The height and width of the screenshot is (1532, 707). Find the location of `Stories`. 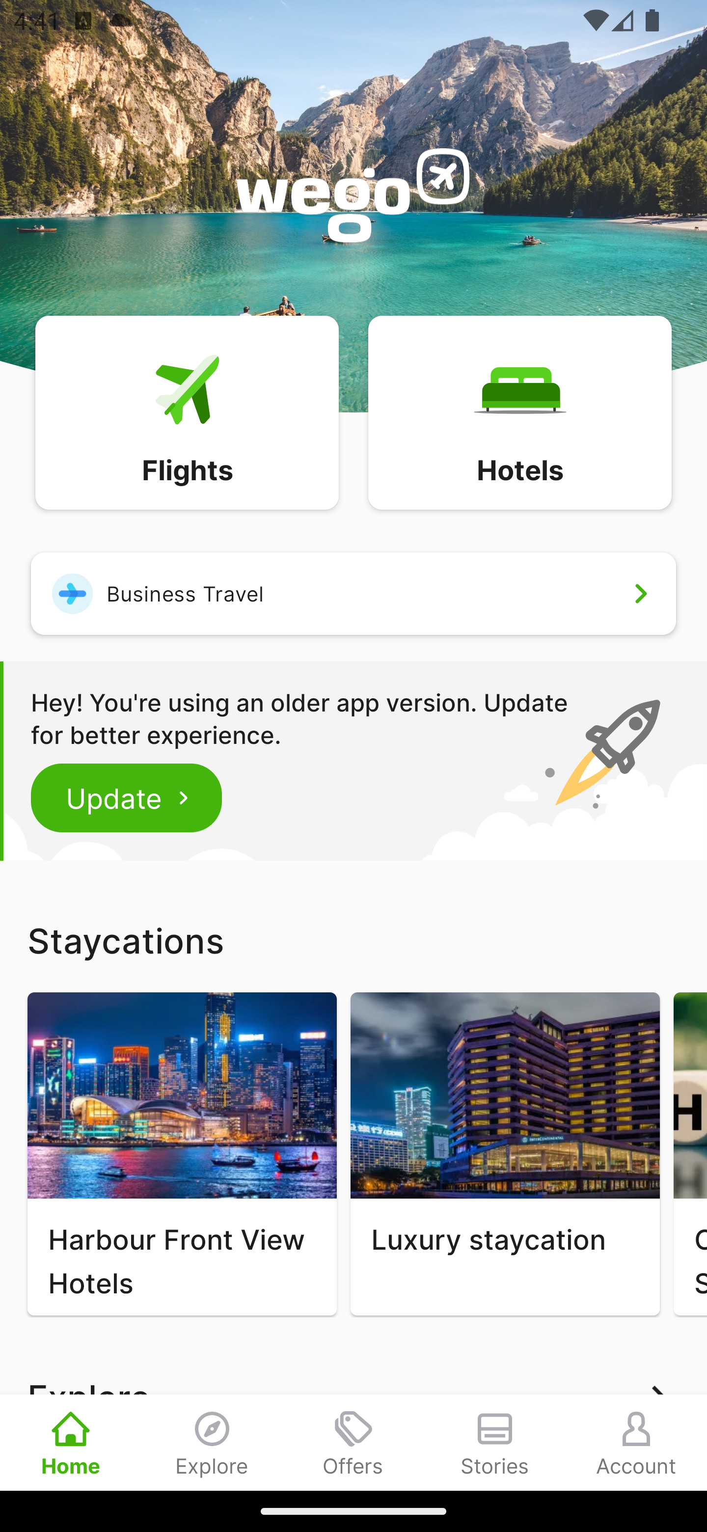

Stories is located at coordinates (495, 1442).